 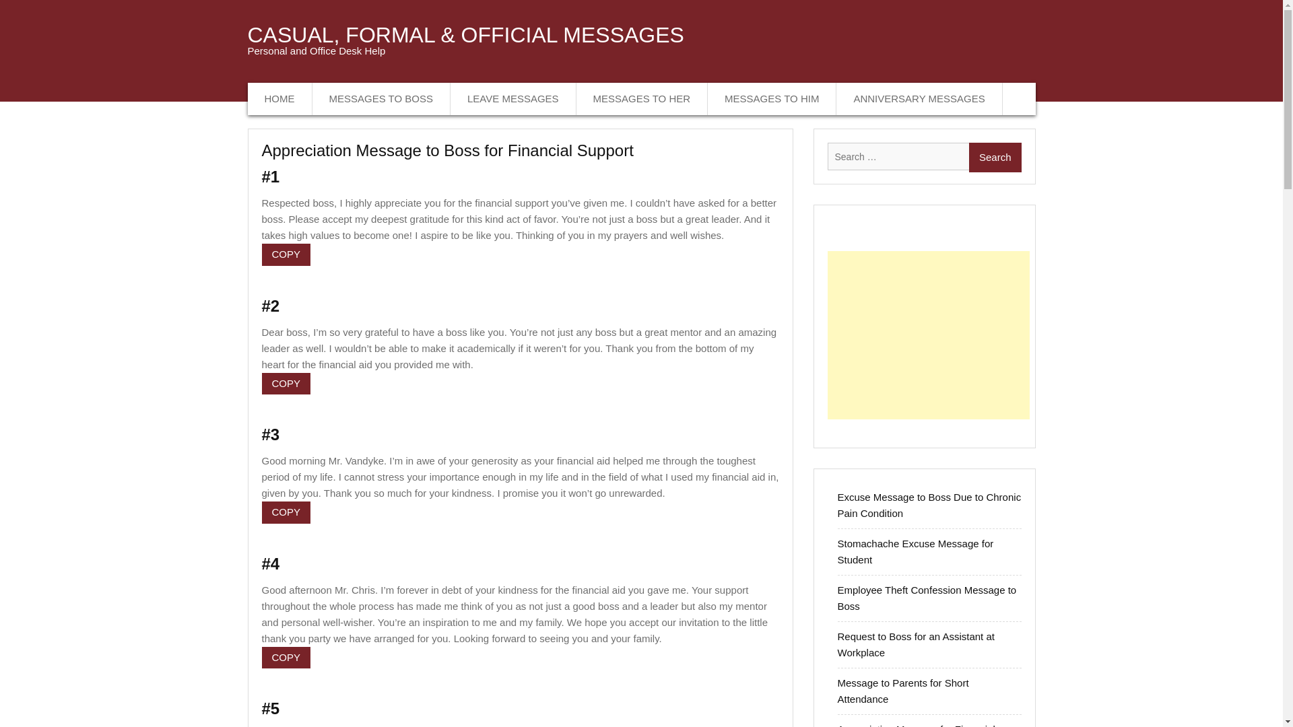 What do you see at coordinates (919, 98) in the screenshot?
I see `ANNIVERSARY MESSAGES` at bounding box center [919, 98].